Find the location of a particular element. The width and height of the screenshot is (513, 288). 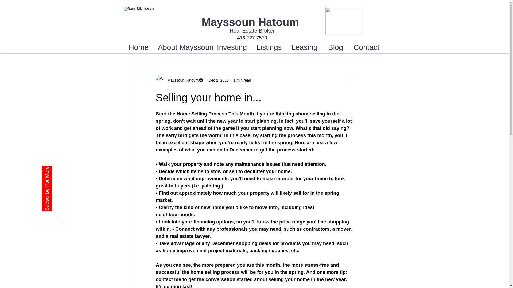

Contact is located at coordinates (366, 47).